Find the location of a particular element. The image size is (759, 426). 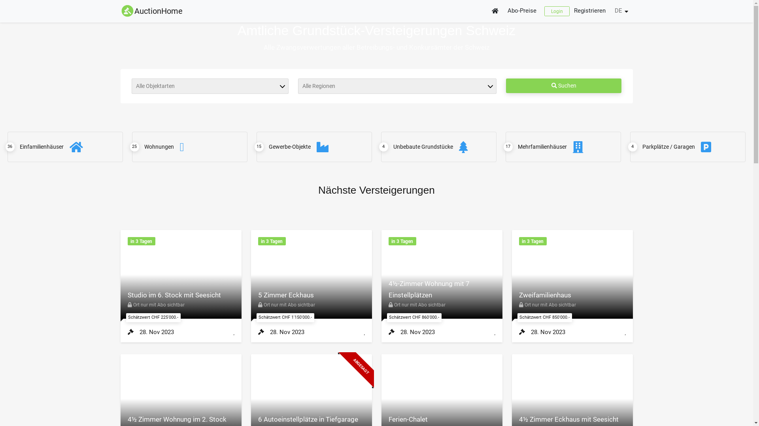

AuctionHome is located at coordinates (151, 11).